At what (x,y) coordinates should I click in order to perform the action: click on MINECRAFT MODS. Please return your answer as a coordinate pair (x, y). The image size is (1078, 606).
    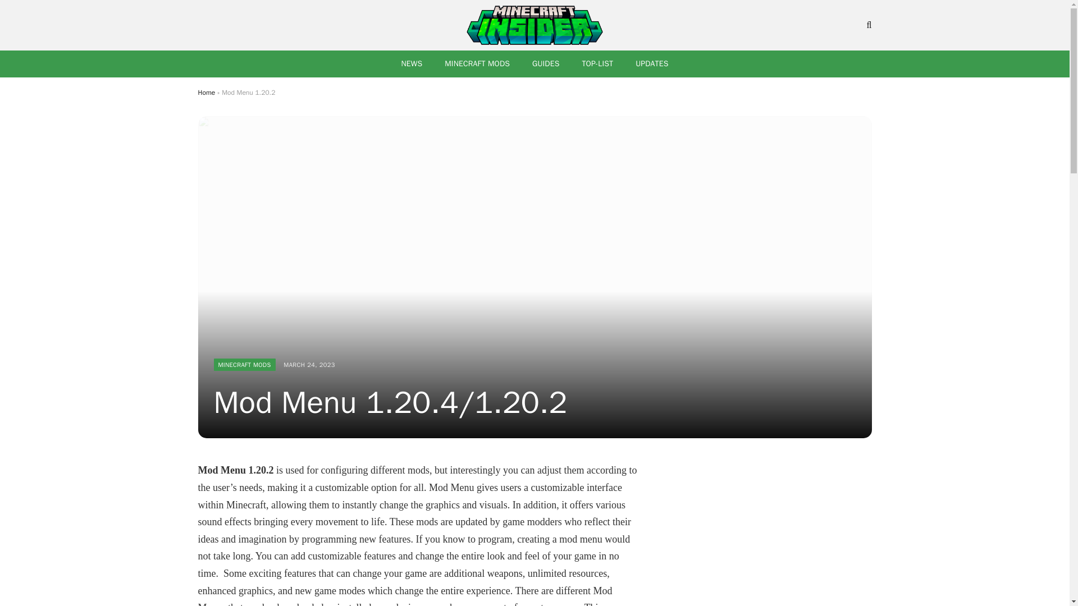
    Looking at the image, I should click on (477, 64).